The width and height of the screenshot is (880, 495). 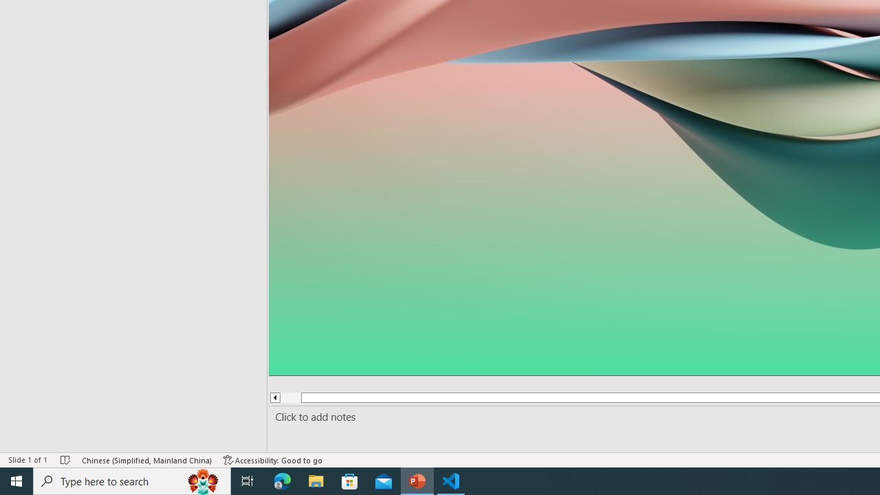 I want to click on Accessibility Checker Accessibility: Good to go, so click(x=273, y=459).